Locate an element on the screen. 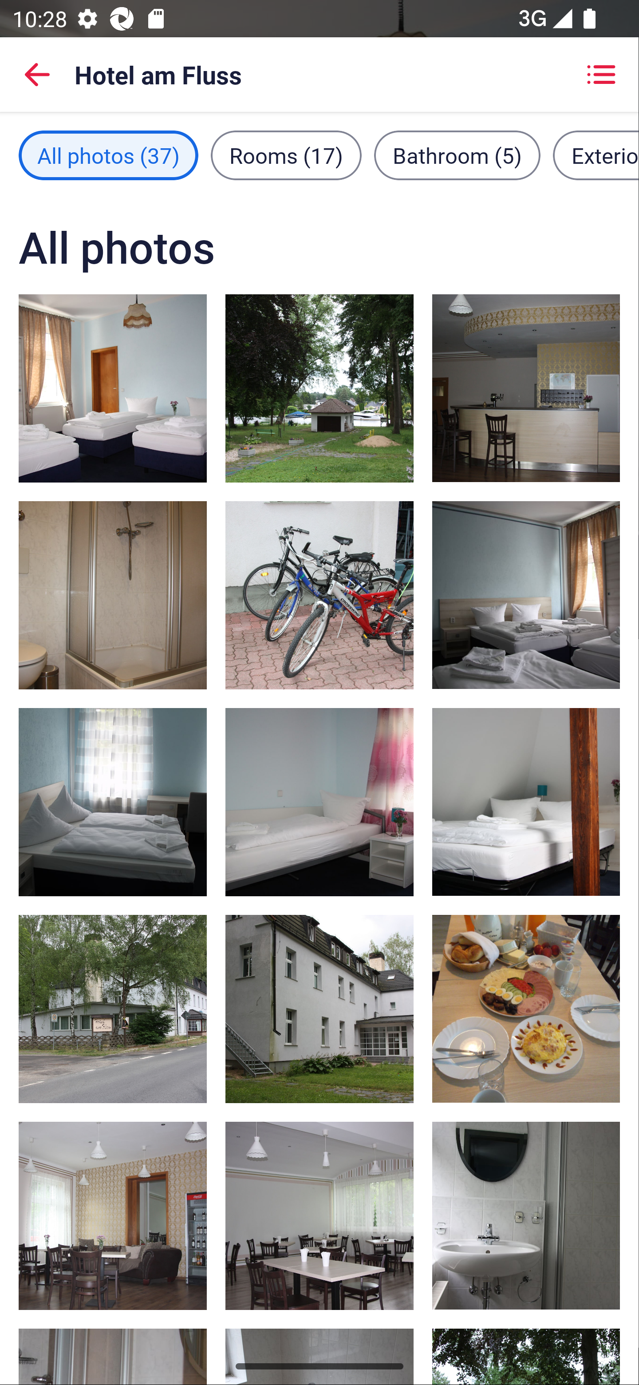 The image size is (639, 1385). Rooms filter, 17 images is located at coordinates (286, 155).